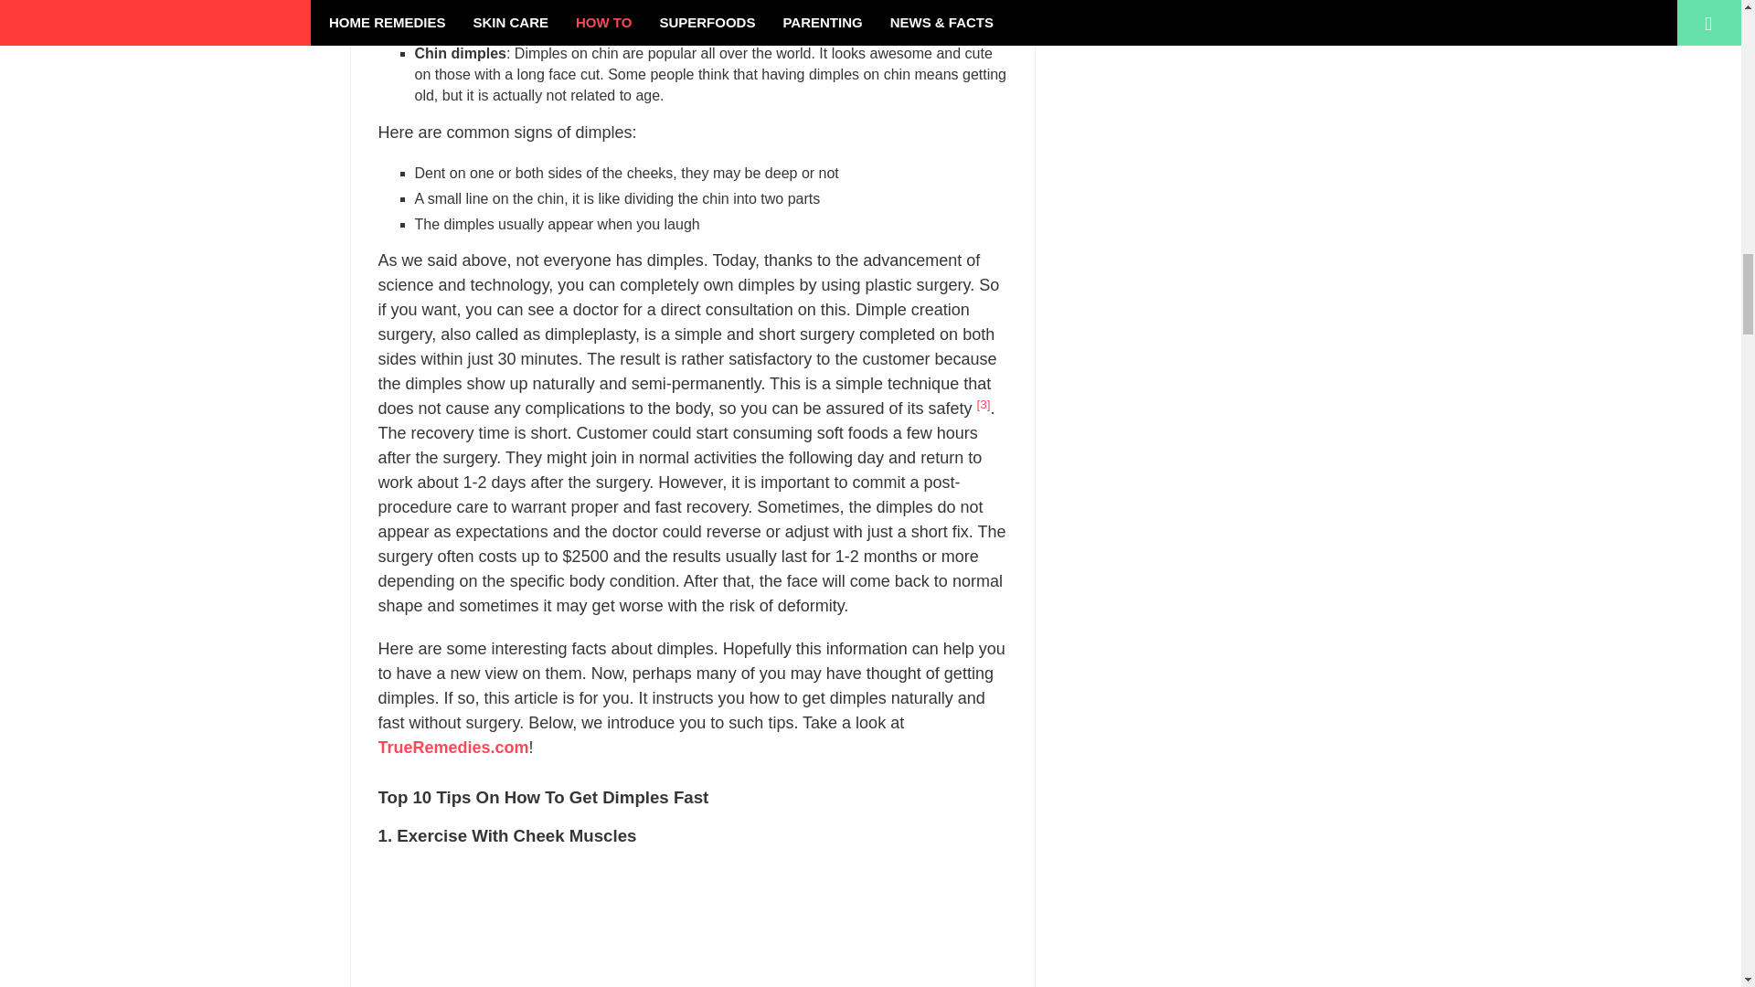  What do you see at coordinates (453, 748) in the screenshot?
I see `TrueRemedies.com` at bounding box center [453, 748].